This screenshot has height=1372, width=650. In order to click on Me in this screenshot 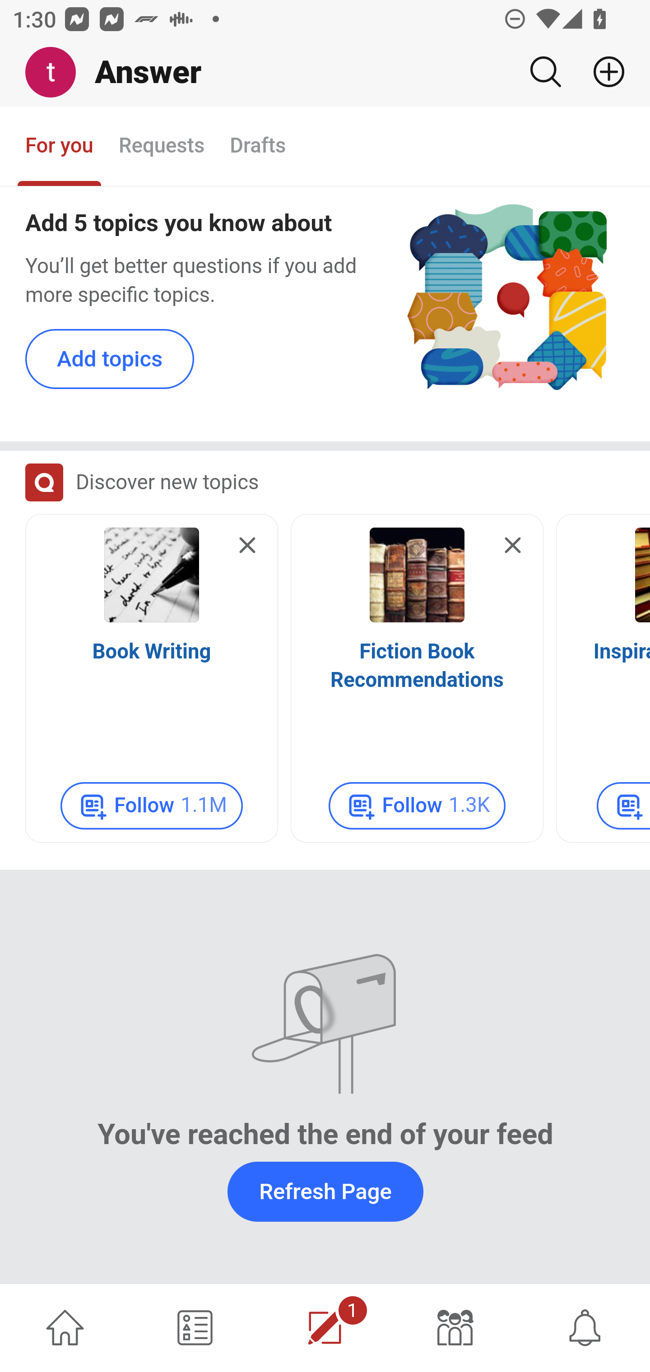, I will do `click(57, 73)`.